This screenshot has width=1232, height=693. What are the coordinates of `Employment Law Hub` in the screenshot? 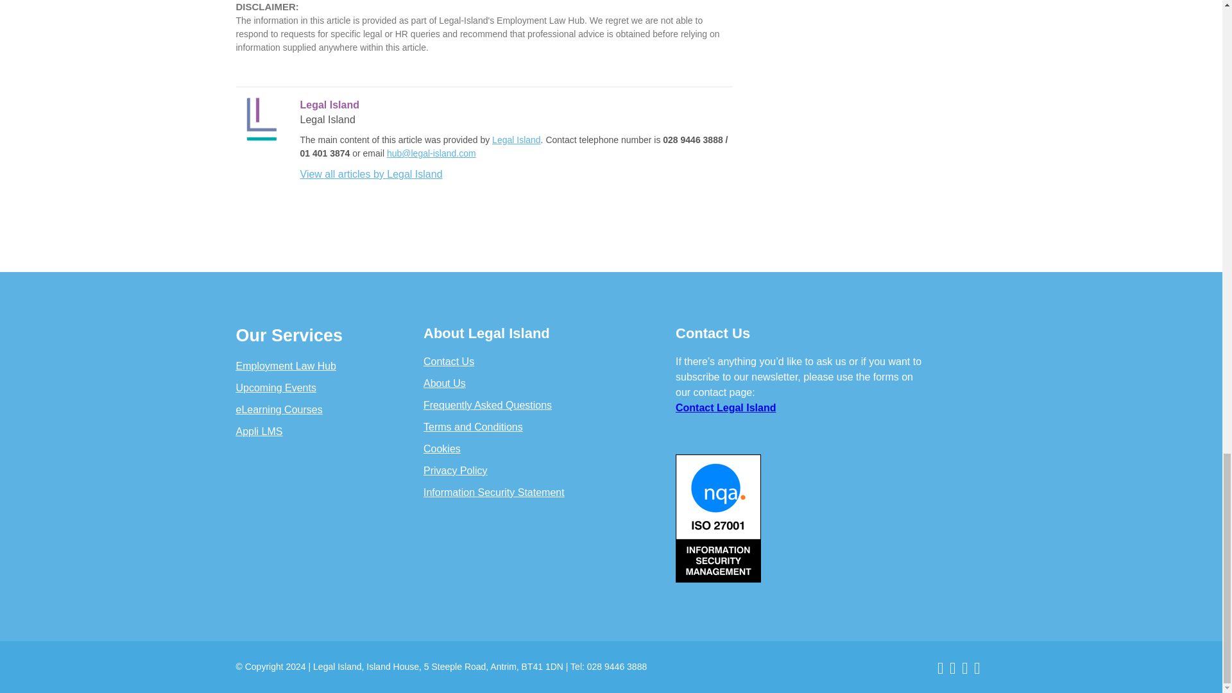 It's located at (286, 366).